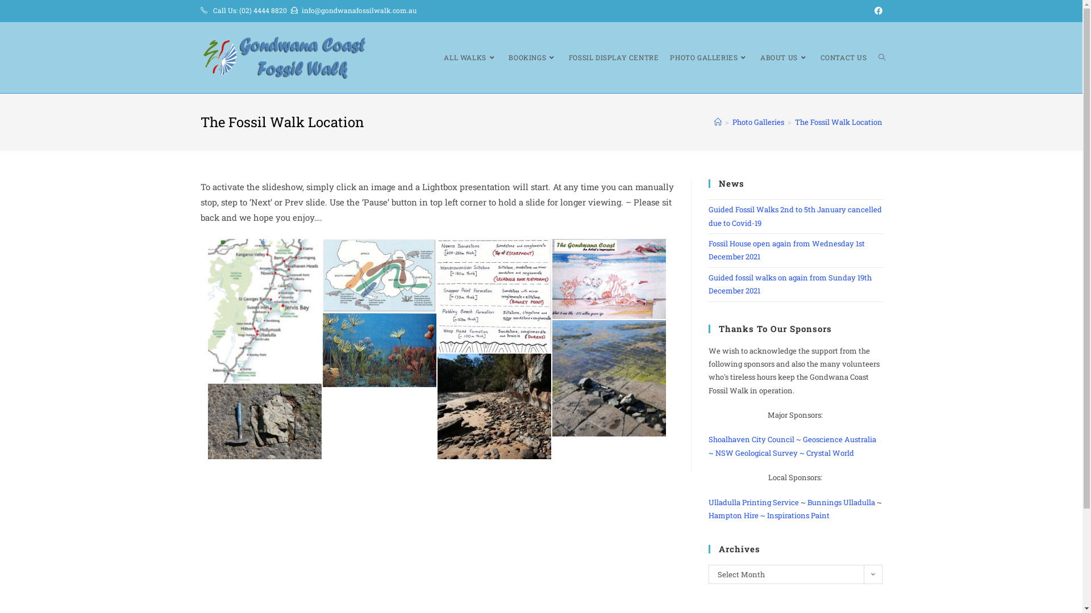 This screenshot has width=1091, height=613. Describe the element at coordinates (470, 57) in the screenshot. I see `ALL WALKS` at that location.